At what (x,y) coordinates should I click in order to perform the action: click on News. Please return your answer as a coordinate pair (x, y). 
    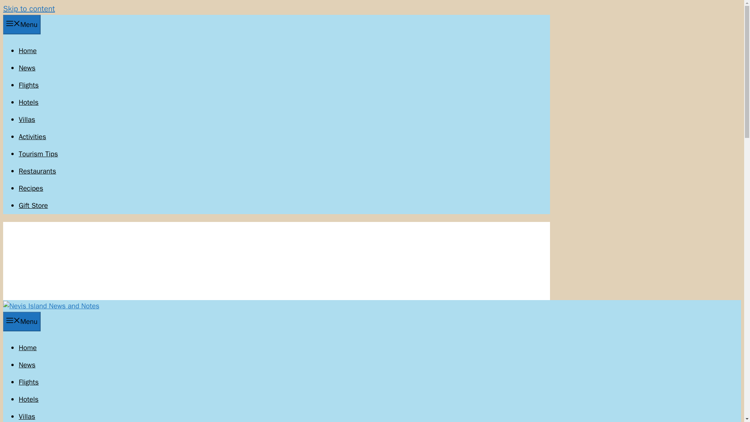
    Looking at the image, I should click on (27, 365).